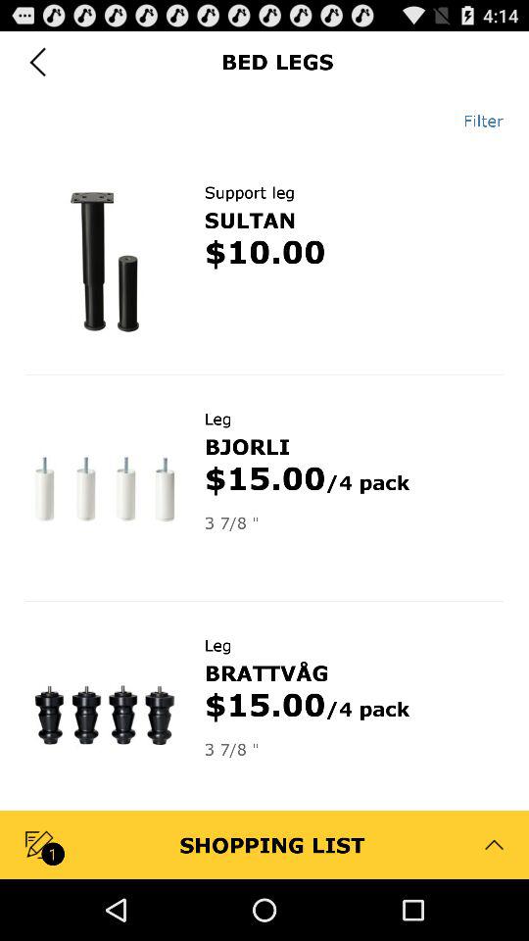 The height and width of the screenshot is (941, 529). What do you see at coordinates (266, 672) in the screenshot?
I see `choose icon below the leg app` at bounding box center [266, 672].